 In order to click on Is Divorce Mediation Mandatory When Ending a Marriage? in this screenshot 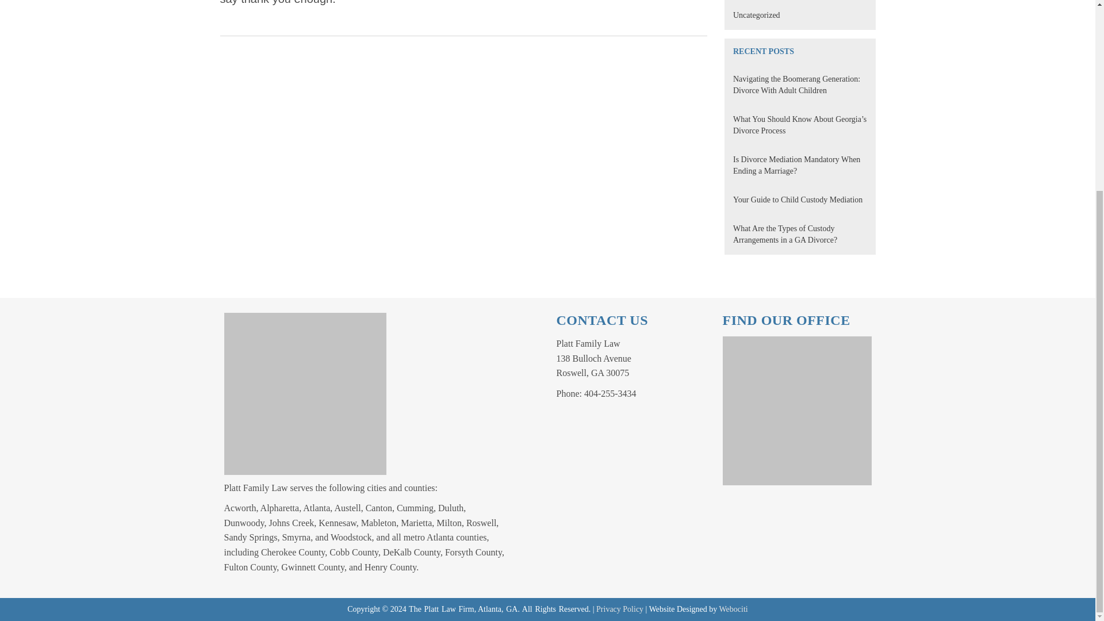, I will do `click(796, 165)`.